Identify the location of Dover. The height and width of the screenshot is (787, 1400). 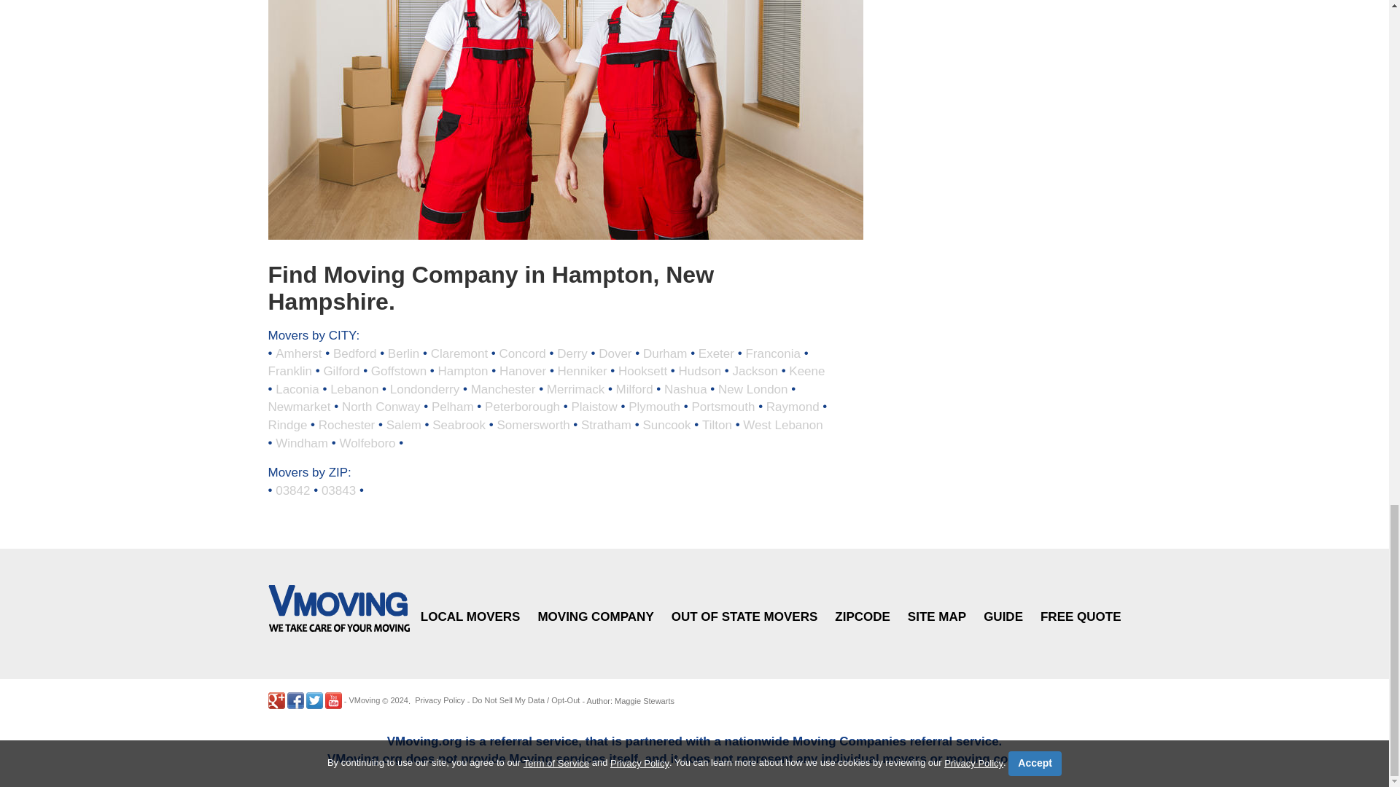
(615, 353).